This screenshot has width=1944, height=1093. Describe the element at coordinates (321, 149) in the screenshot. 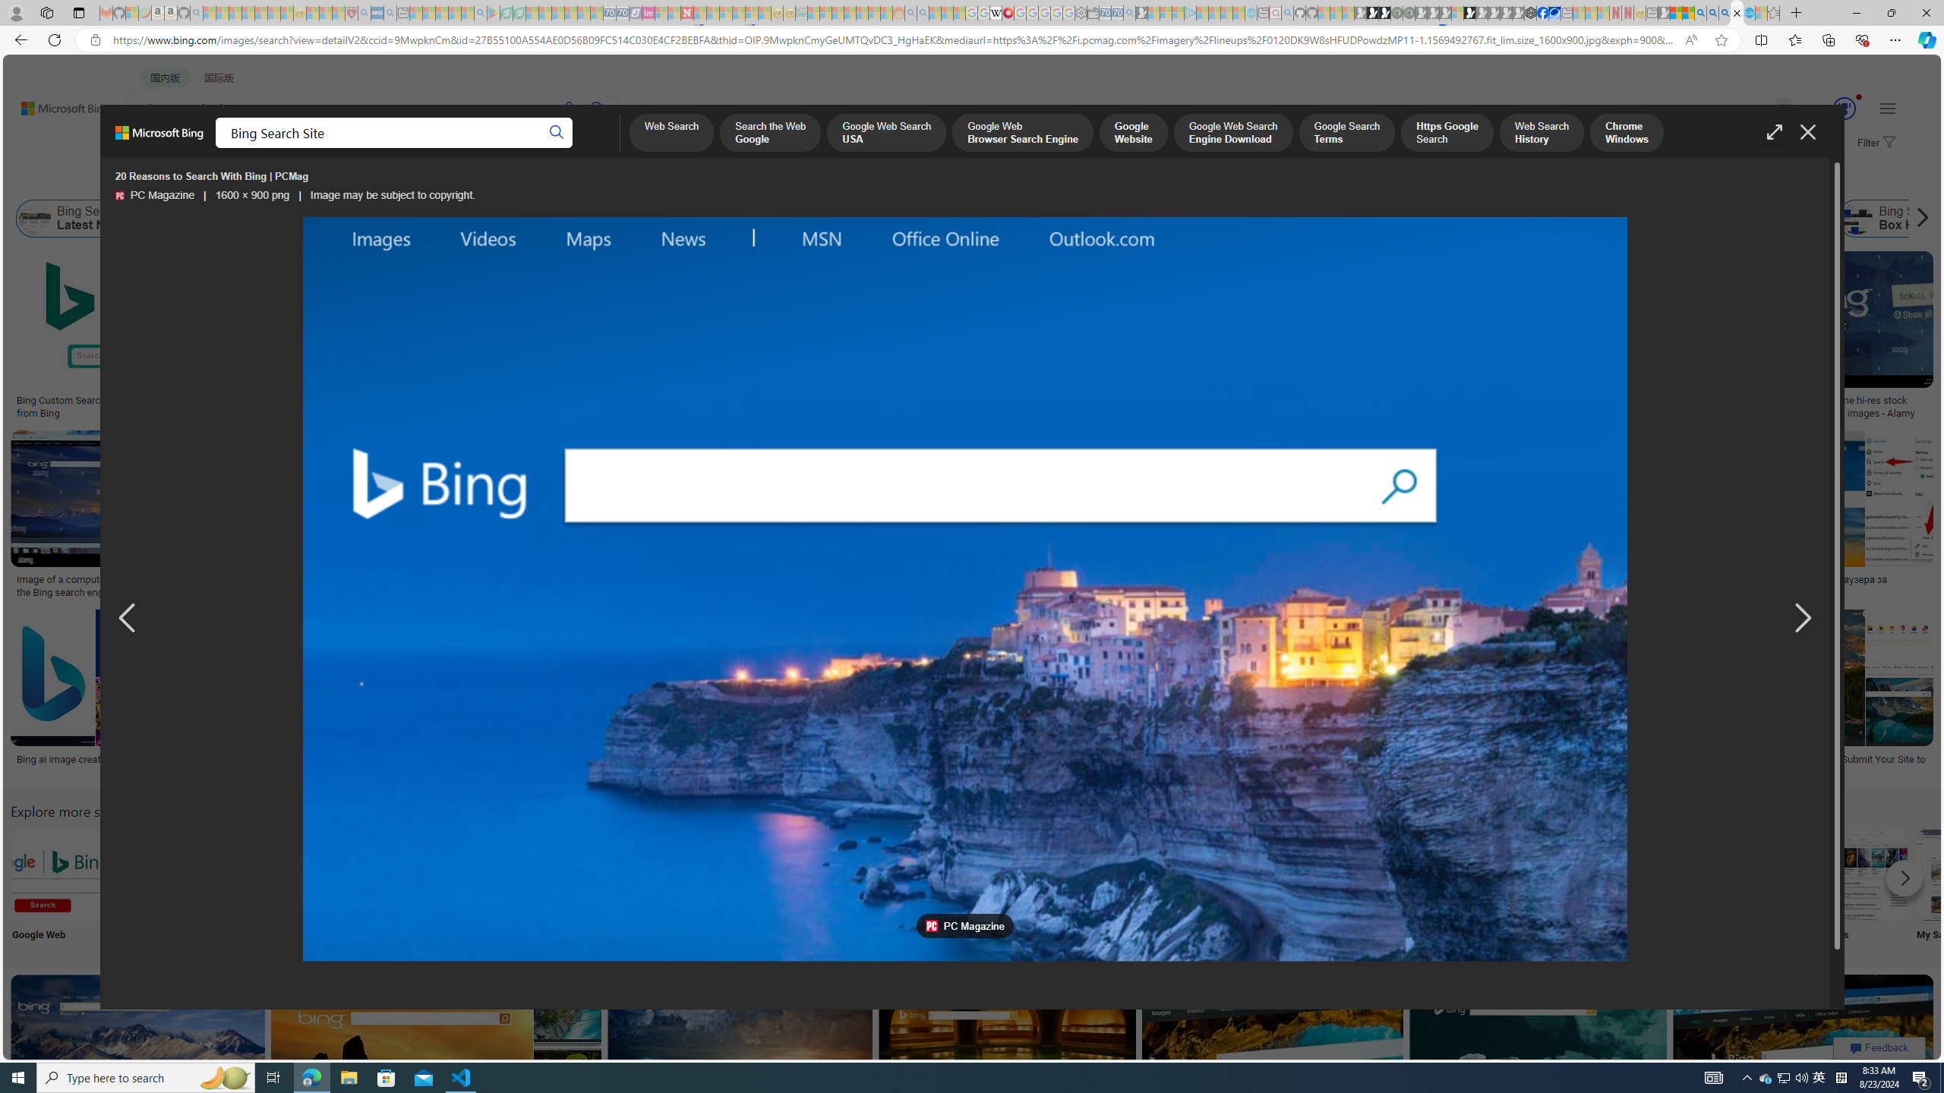

I see `Class: b_pri_nav_svg` at that location.